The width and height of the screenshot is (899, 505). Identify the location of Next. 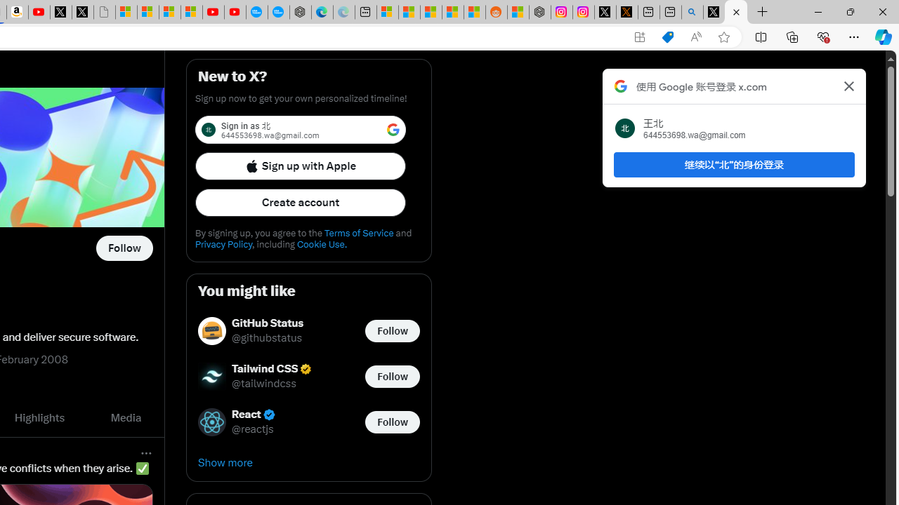
(149, 418).